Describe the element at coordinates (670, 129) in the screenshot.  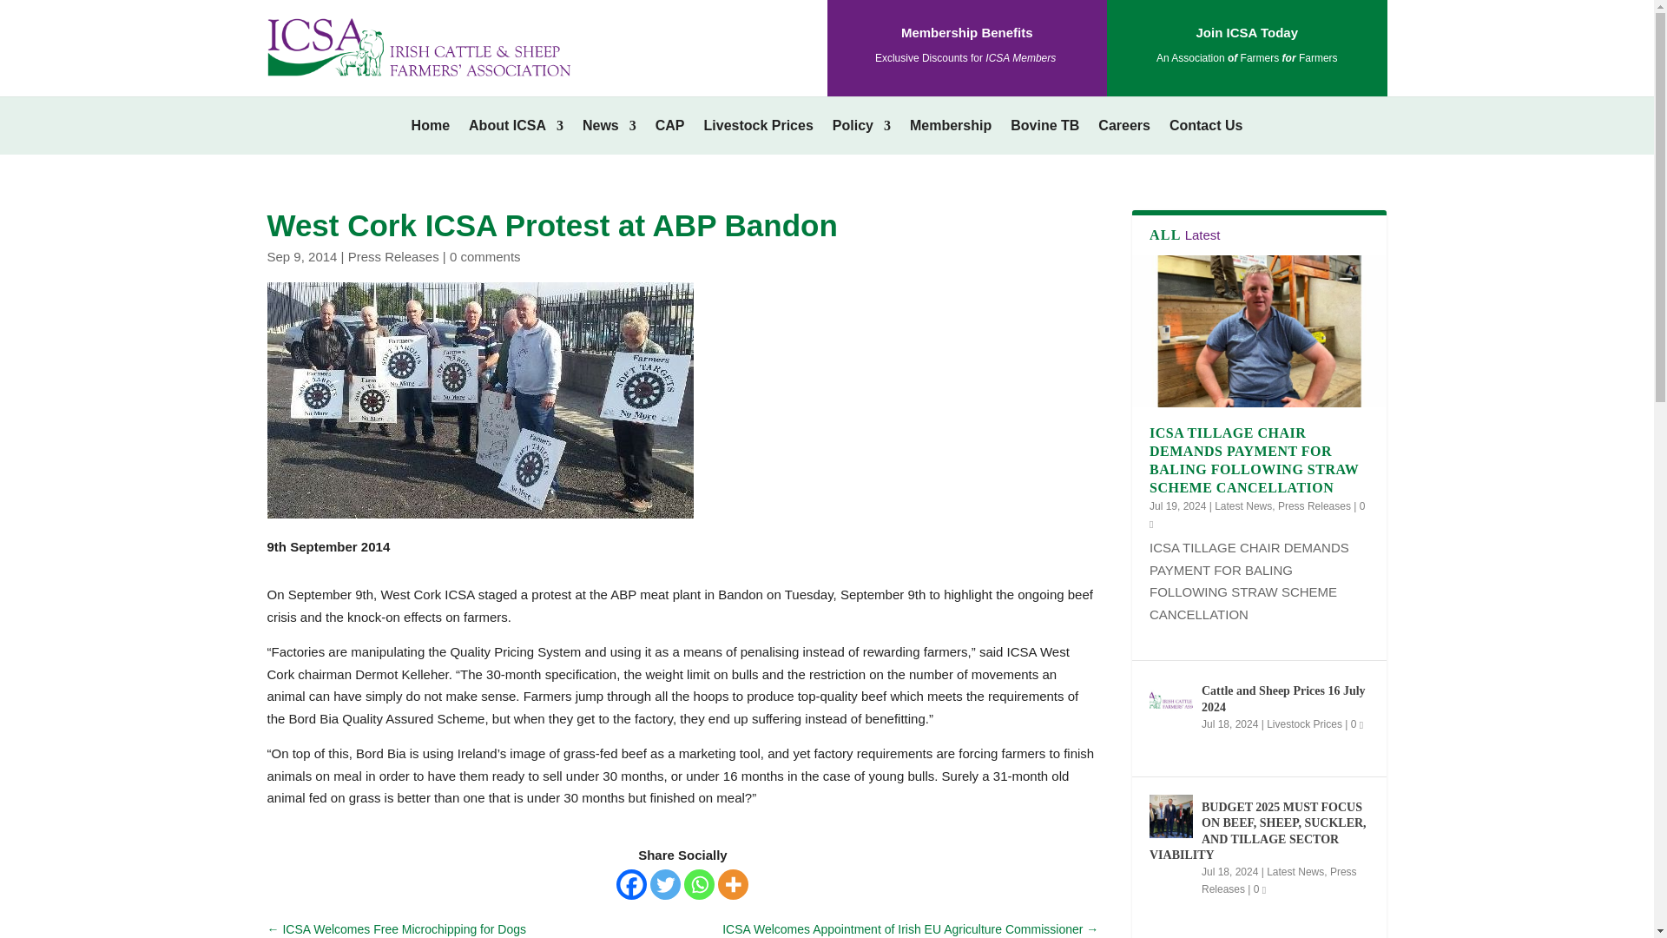
I see `CAP` at that location.